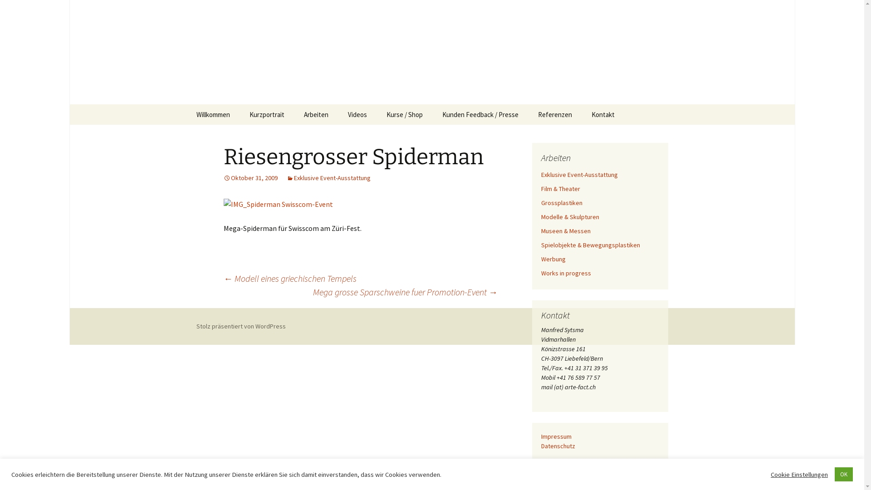 The height and width of the screenshot is (490, 871). I want to click on Willkommen, so click(213, 114).